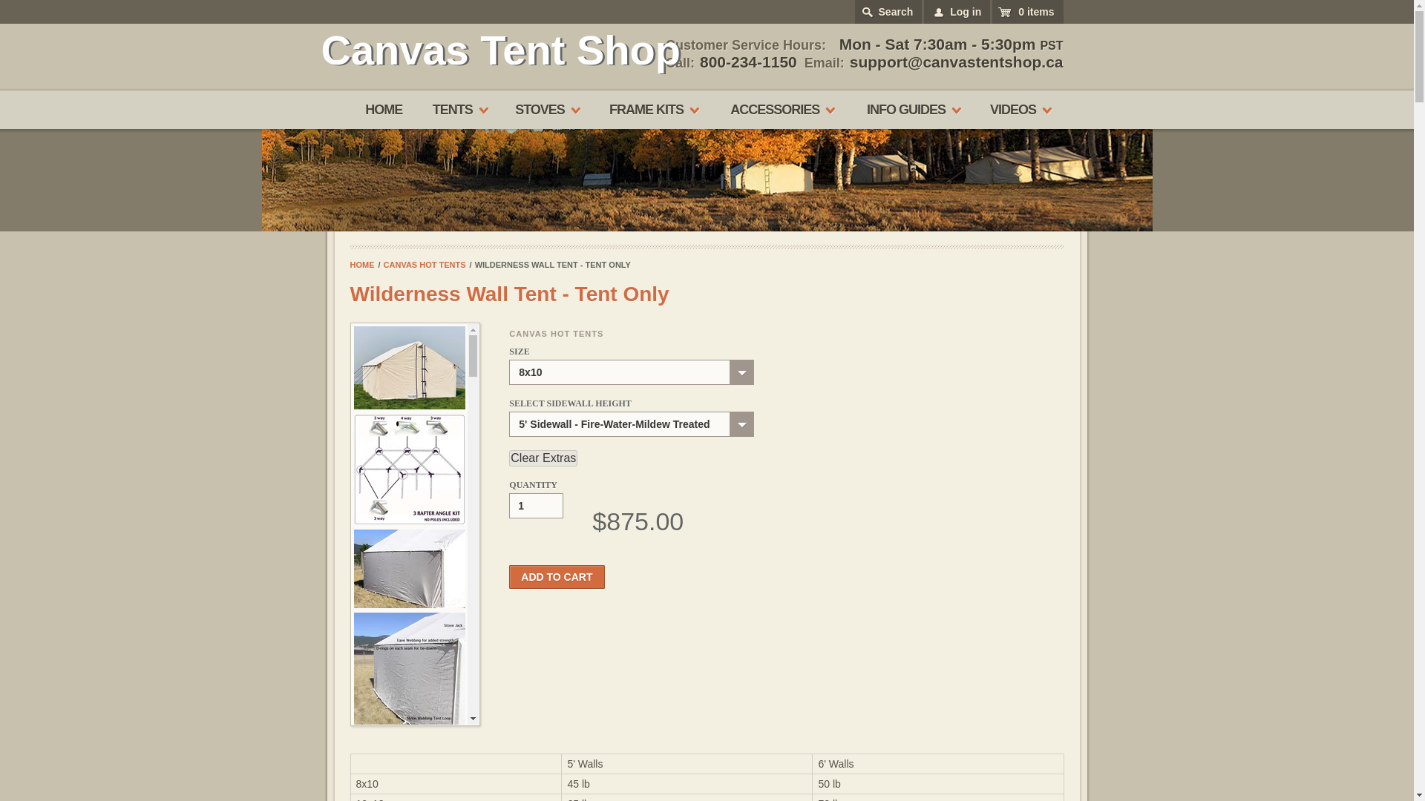 The width and height of the screenshot is (1425, 801). I want to click on INFO GUIDES, so click(911, 110).